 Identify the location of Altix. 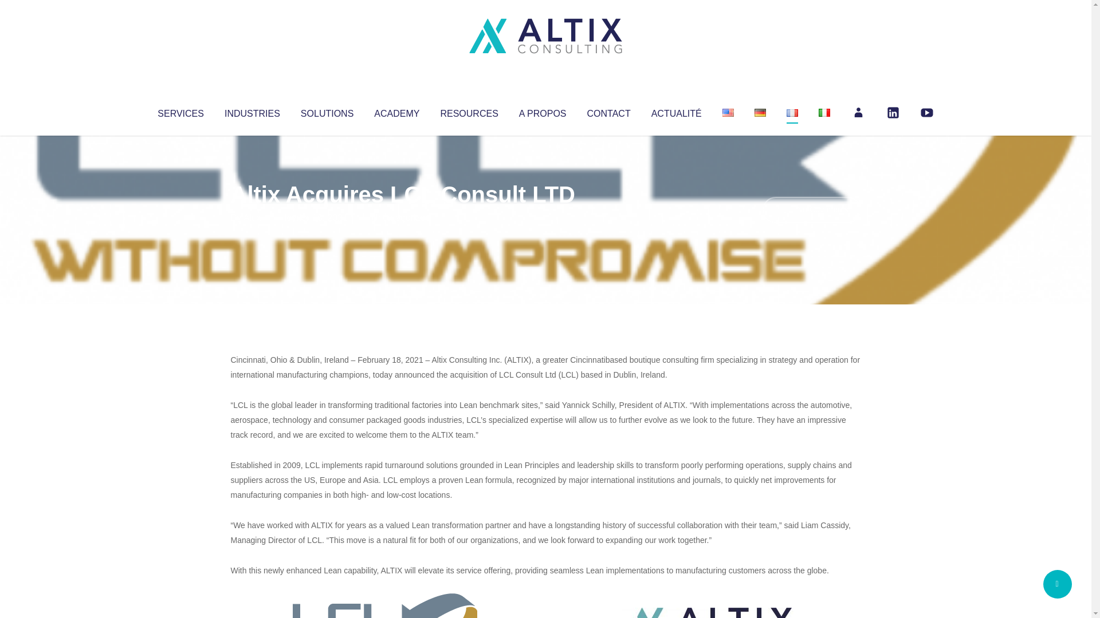
(252, 217).